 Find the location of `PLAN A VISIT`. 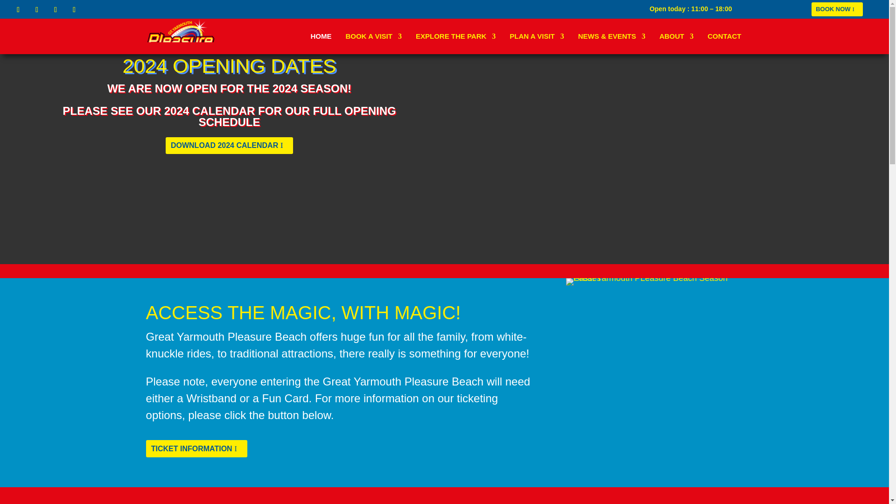

PLAN A VISIT is located at coordinates (537, 36).